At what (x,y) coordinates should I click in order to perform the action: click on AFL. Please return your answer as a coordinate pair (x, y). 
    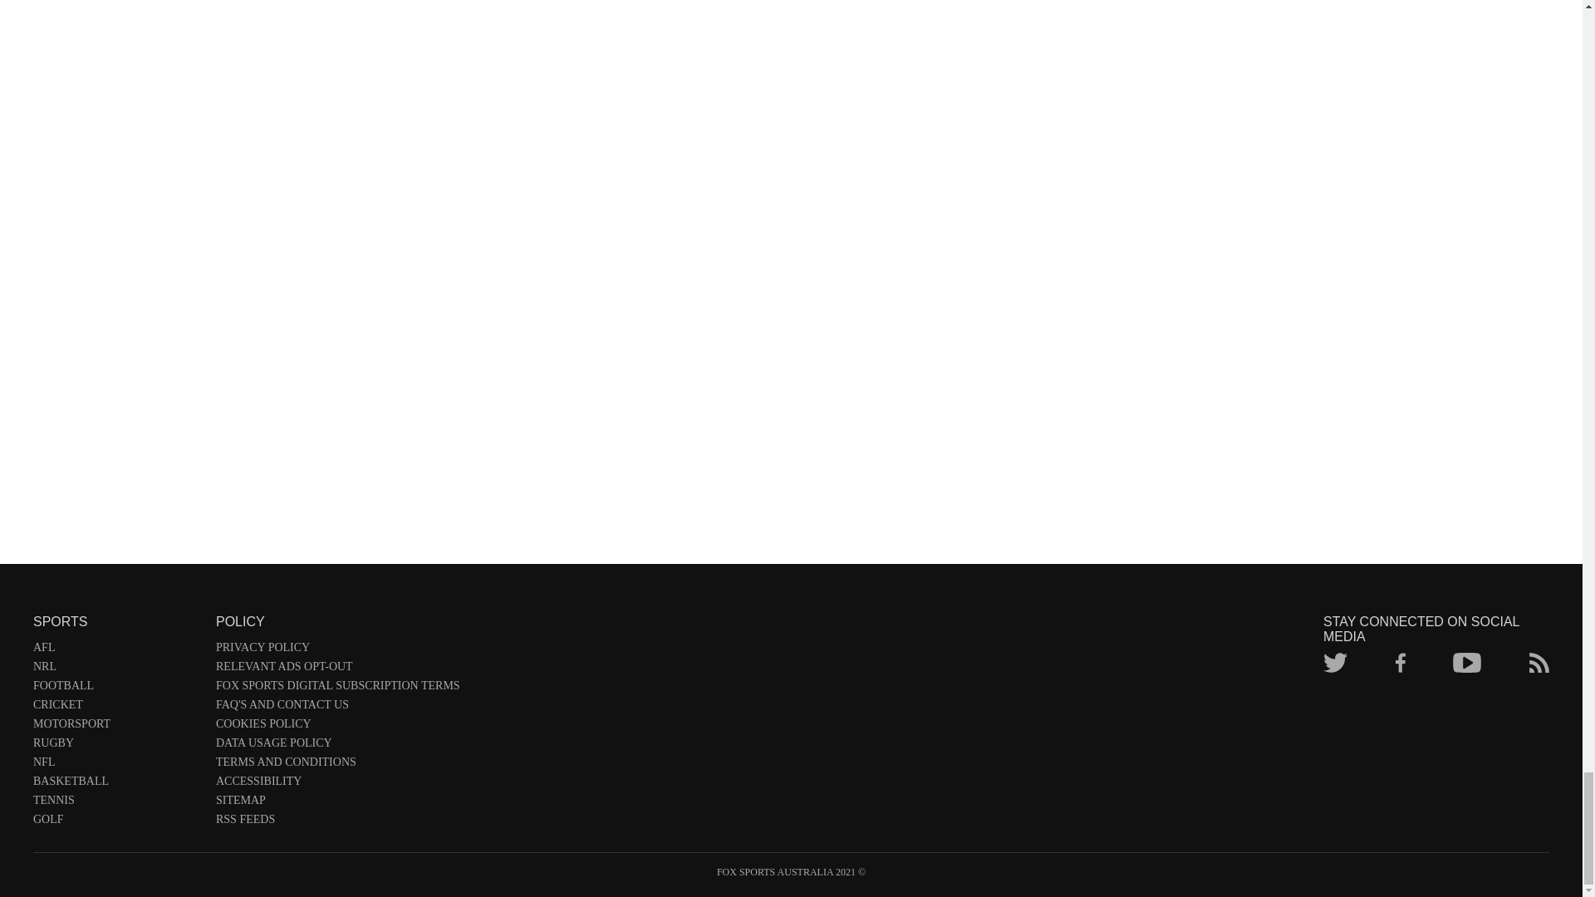
    Looking at the image, I should click on (116, 650).